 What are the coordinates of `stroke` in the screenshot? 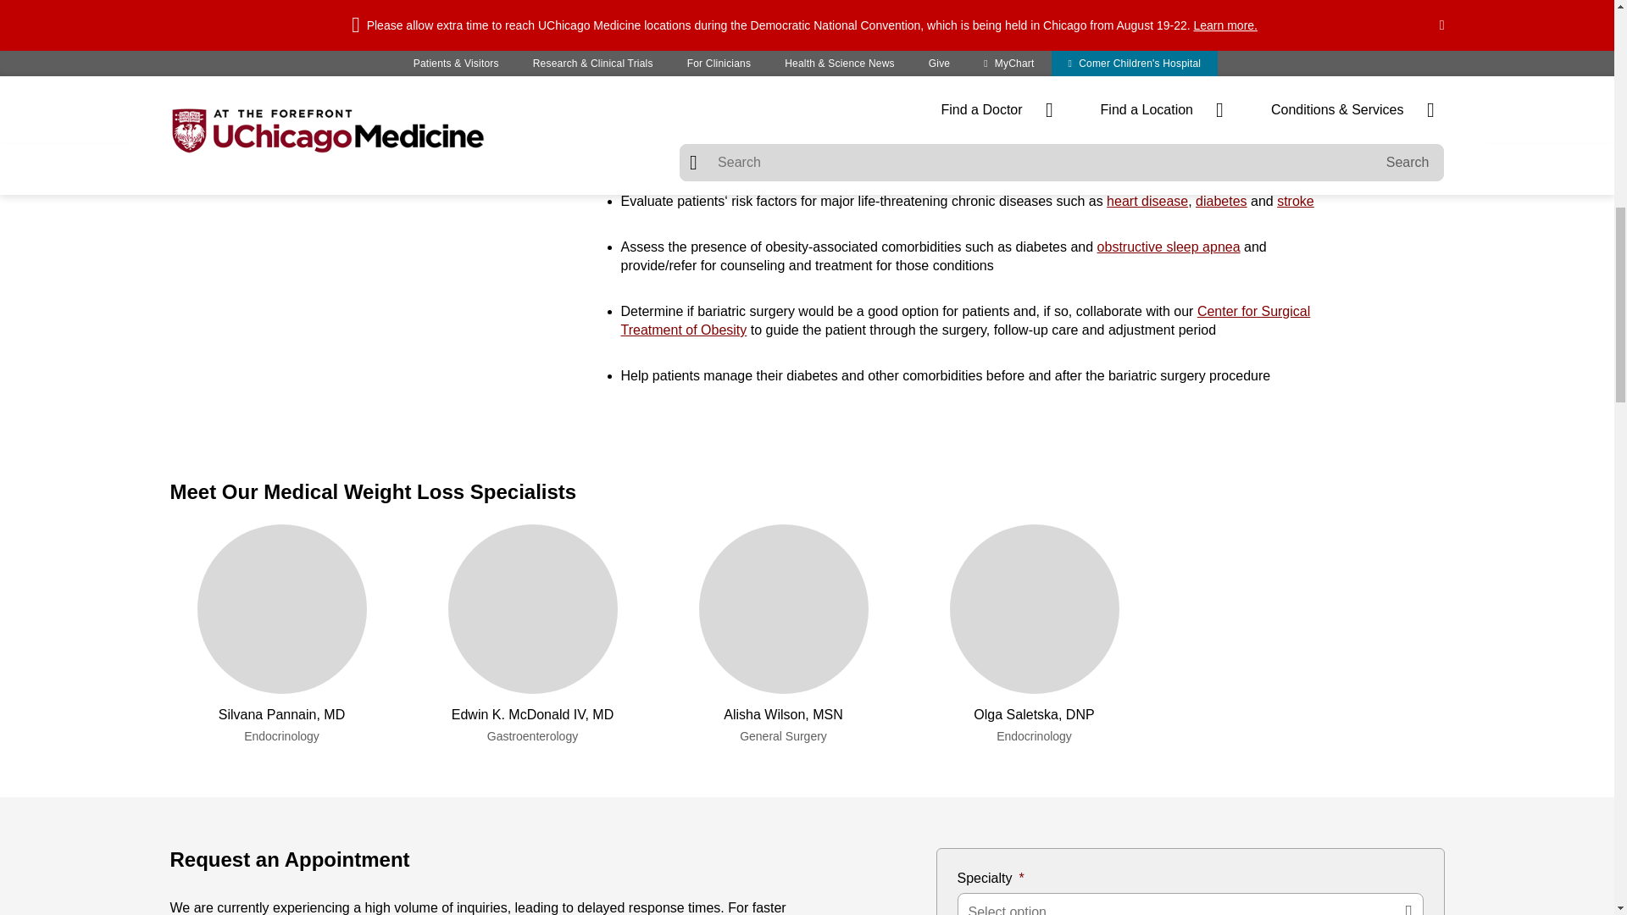 It's located at (1296, 201).